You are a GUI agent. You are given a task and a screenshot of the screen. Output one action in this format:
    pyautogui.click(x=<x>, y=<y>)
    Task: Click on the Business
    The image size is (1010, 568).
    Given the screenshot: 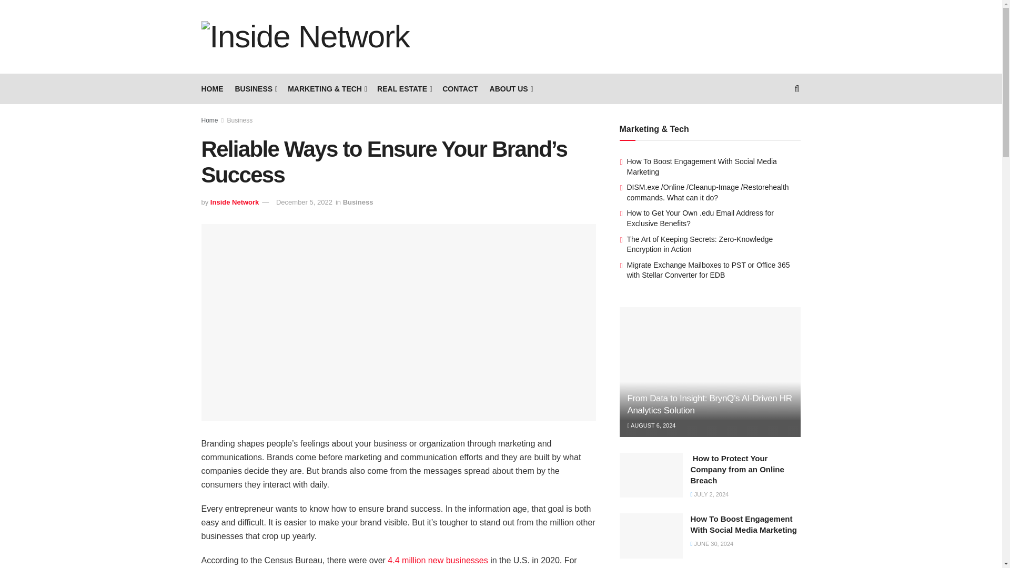 What is the action you would take?
    pyautogui.click(x=358, y=202)
    